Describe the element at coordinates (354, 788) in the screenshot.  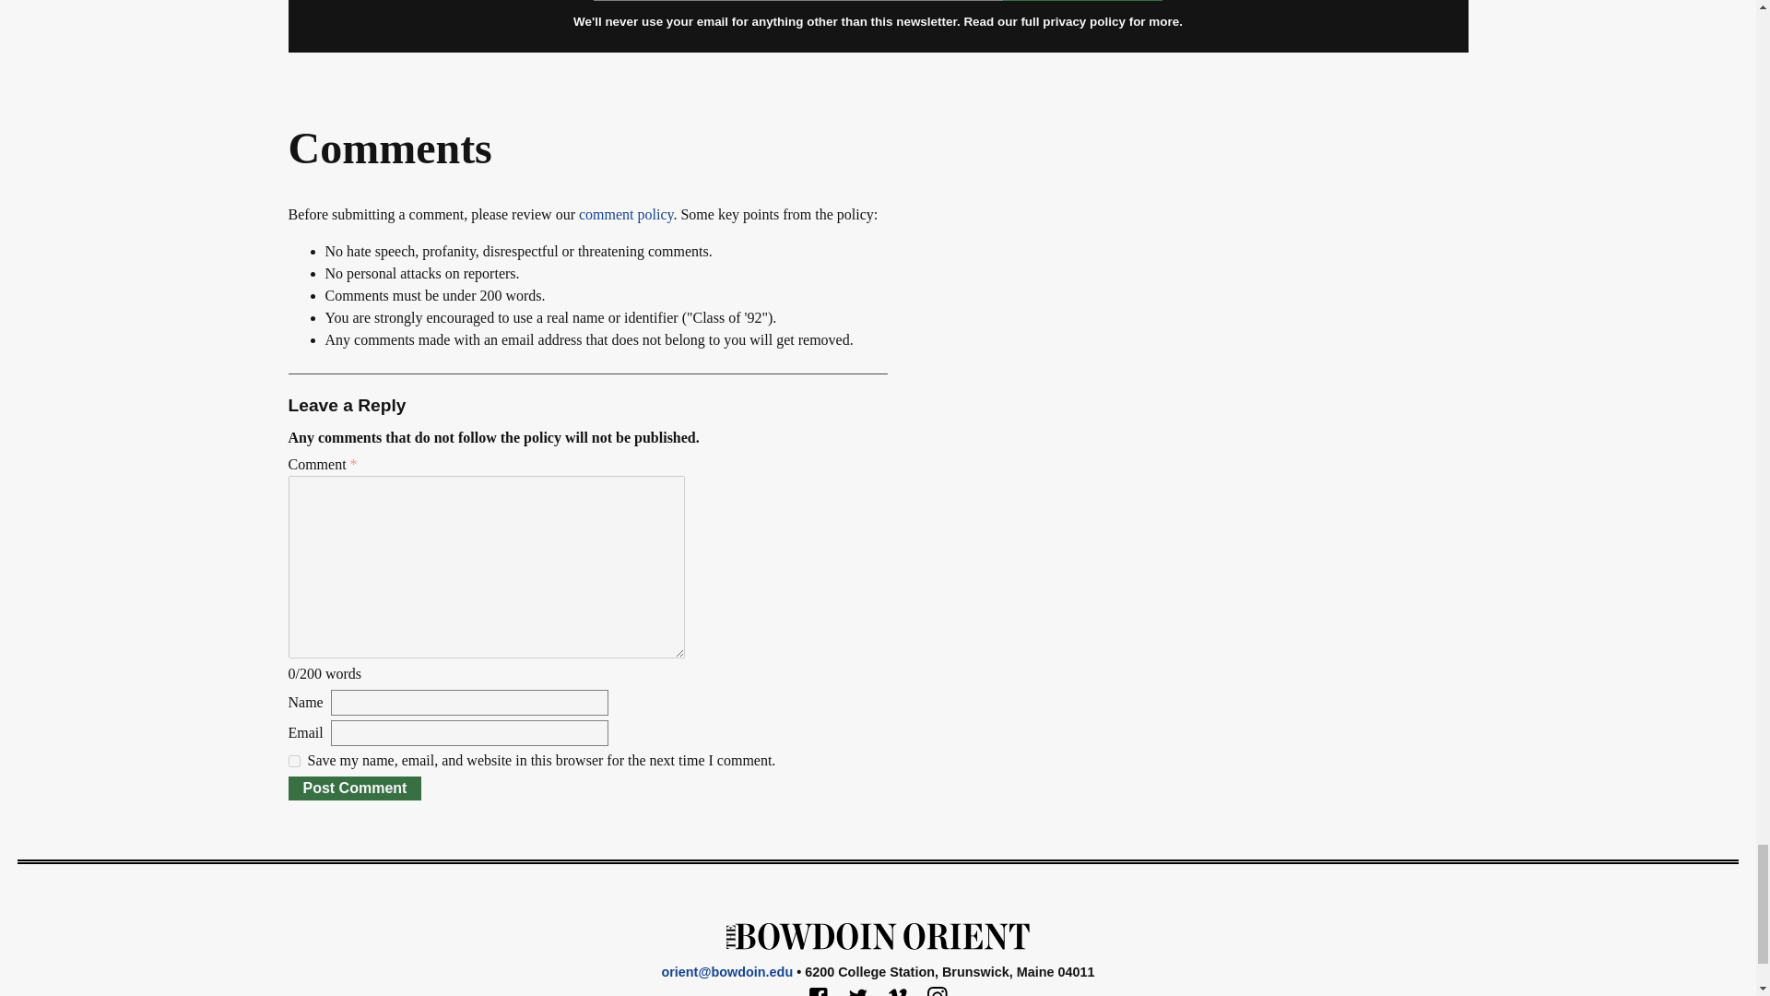
I see `Post Comment` at that location.